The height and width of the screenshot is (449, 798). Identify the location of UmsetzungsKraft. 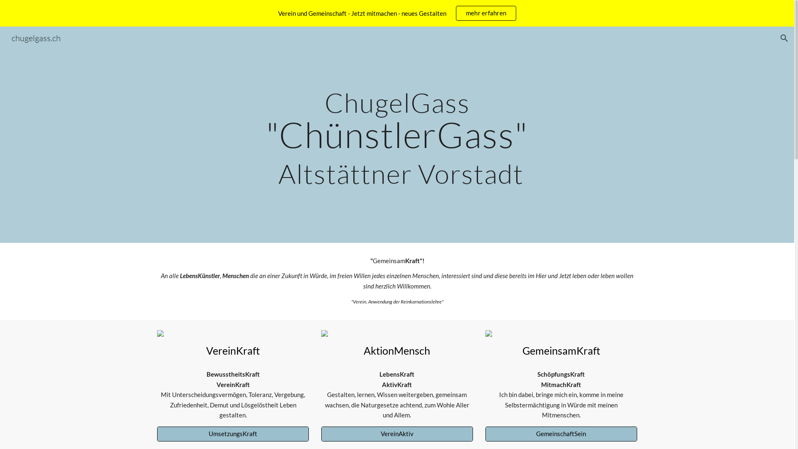
(233, 434).